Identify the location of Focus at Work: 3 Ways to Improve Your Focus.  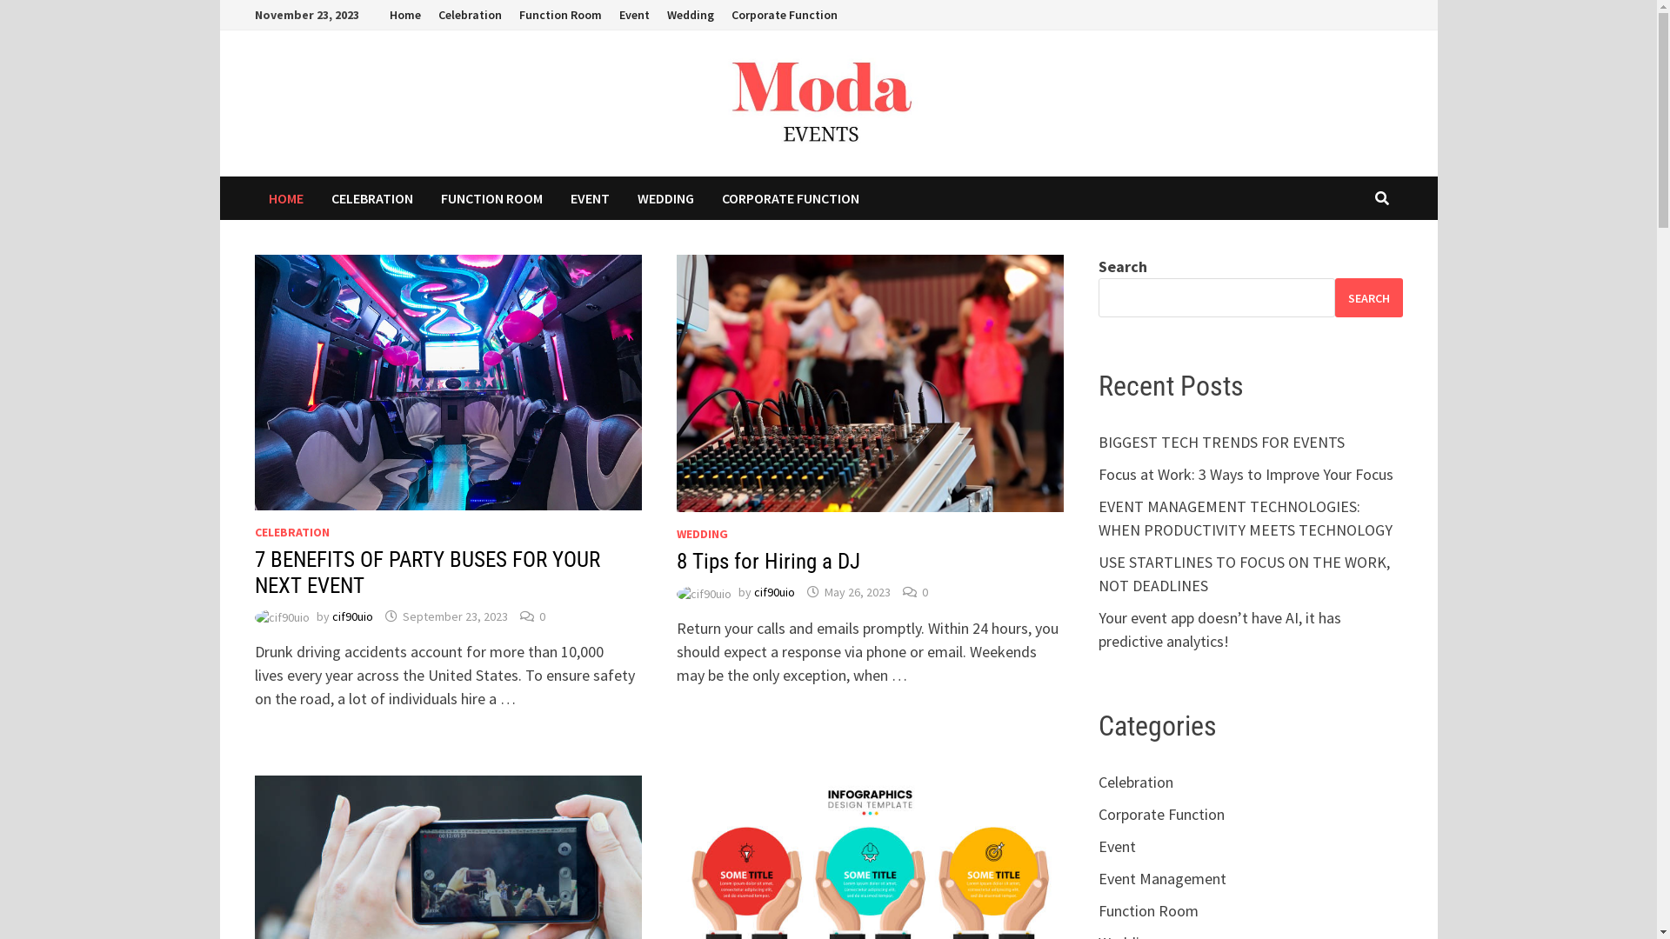
(1246, 475).